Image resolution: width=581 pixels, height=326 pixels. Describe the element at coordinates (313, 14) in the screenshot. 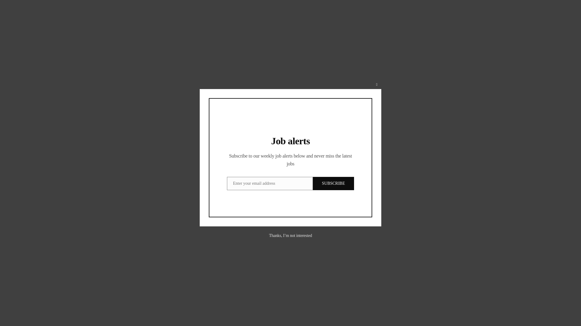

I see `Sign Up` at that location.